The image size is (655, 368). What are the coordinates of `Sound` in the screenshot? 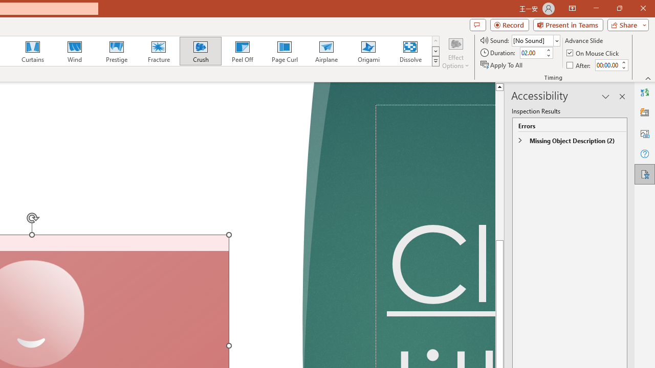 It's located at (535, 40).